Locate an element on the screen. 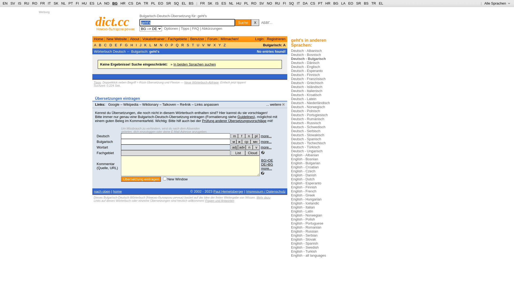 This screenshot has width=514, height=289. adj is located at coordinates (235, 147).